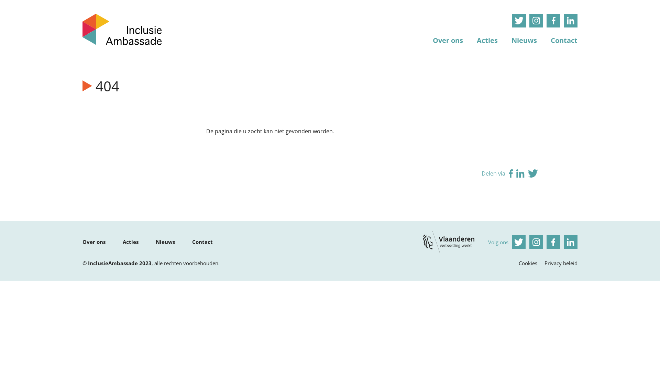  What do you see at coordinates (533, 173) in the screenshot?
I see `Twitter` at bounding box center [533, 173].